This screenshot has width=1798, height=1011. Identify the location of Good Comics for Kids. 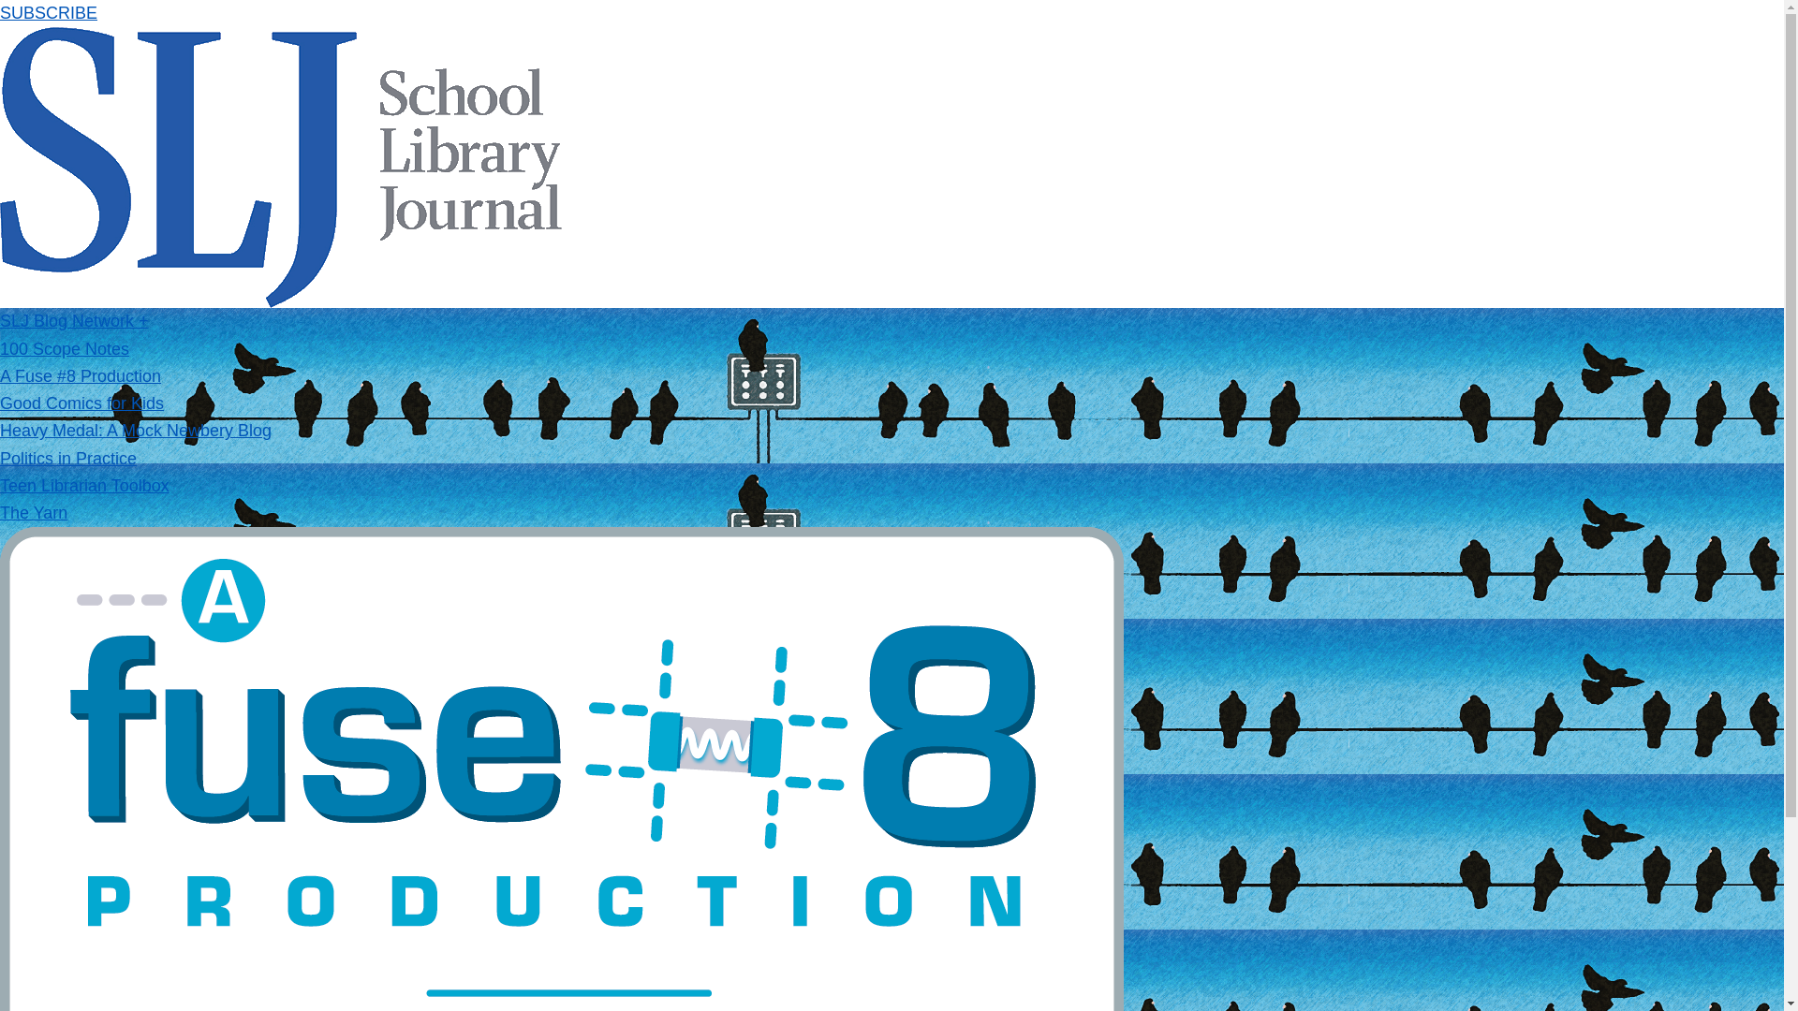
(81, 403).